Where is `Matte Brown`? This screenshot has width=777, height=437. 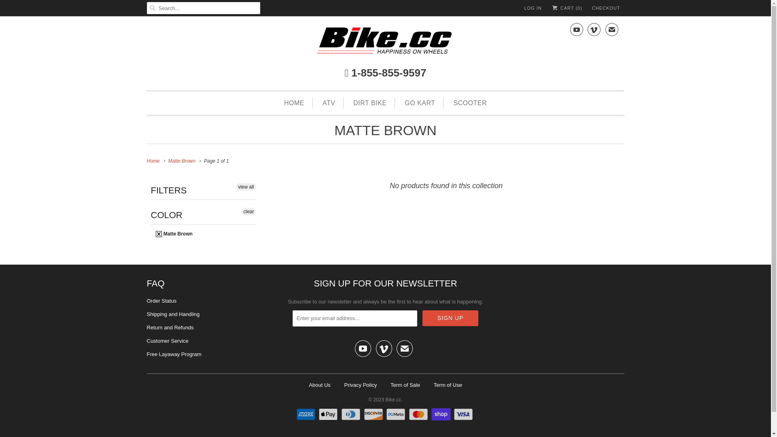 Matte Brown is located at coordinates (182, 161).